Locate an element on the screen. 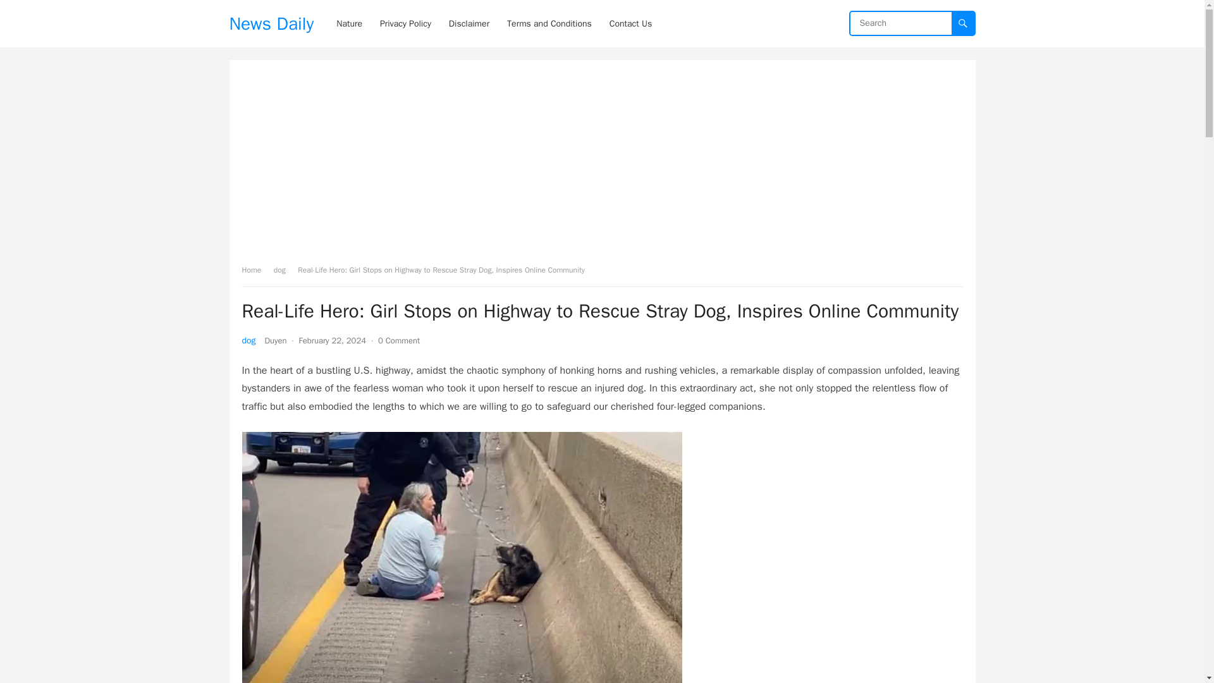 The image size is (1214, 683). Disclaimer is located at coordinates (469, 23).